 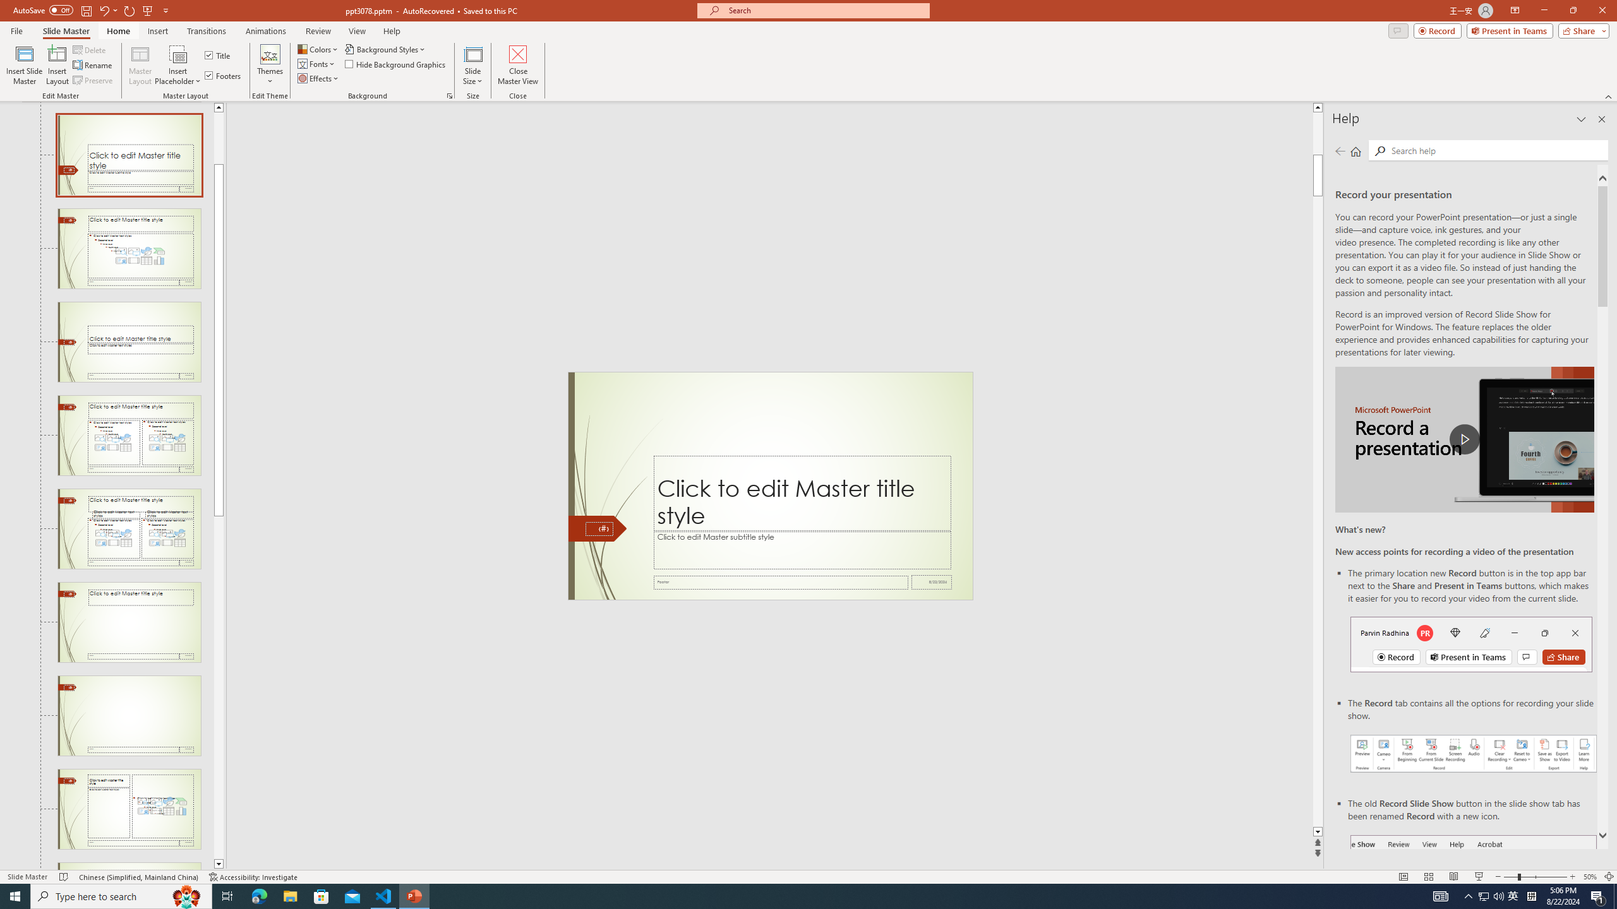 I want to click on Slide Title Slide Layout: used by slide(s) 1, so click(x=129, y=155).